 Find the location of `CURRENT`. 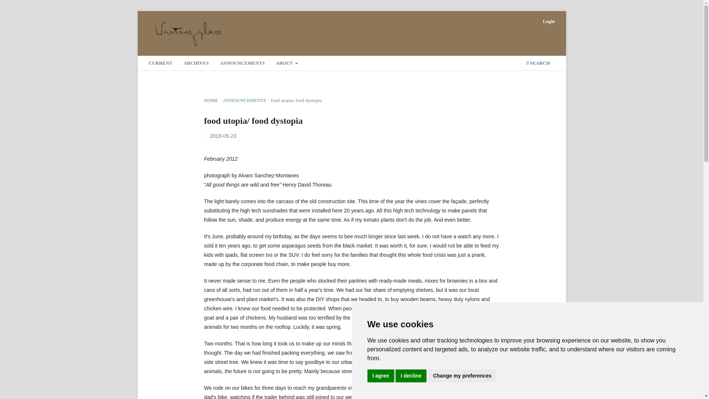

CURRENT is located at coordinates (160, 64).